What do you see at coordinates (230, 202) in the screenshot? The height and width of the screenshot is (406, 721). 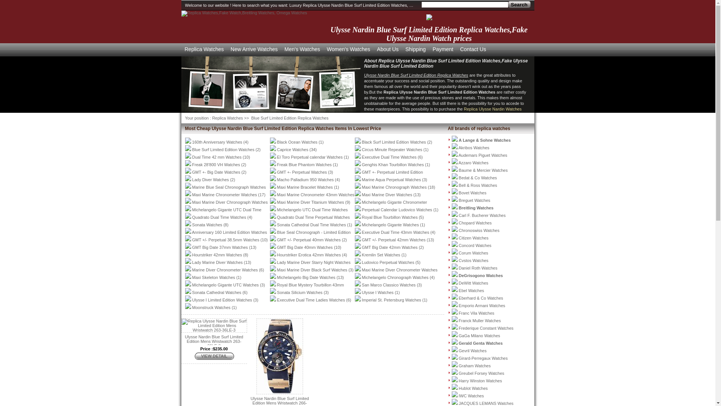 I see `Maxi Marine Diver Chronograph Watches` at bounding box center [230, 202].